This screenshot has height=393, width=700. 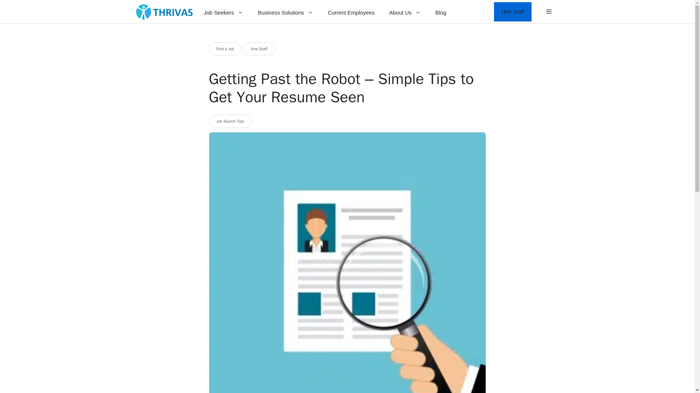 I want to click on Hire Staff, so click(x=259, y=49).